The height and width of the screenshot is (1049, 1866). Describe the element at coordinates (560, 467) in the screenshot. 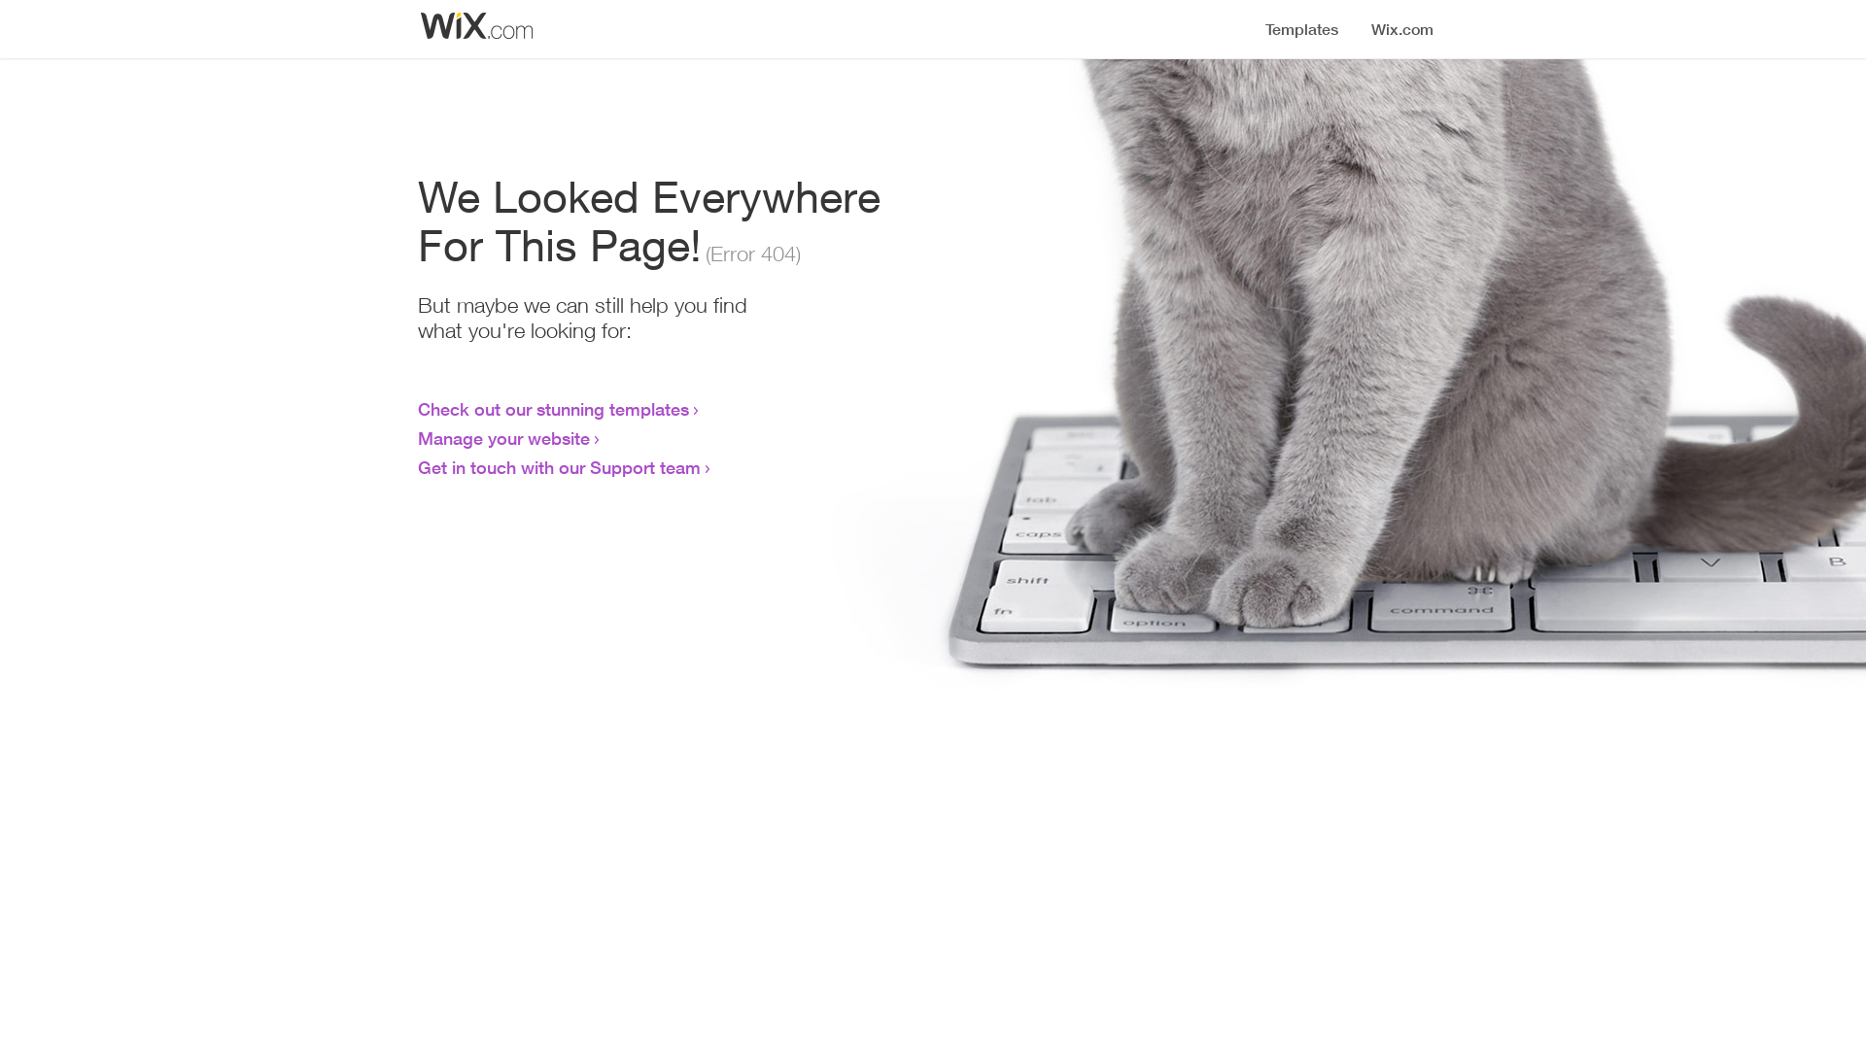

I see `Get in touch with our Support team` at that location.